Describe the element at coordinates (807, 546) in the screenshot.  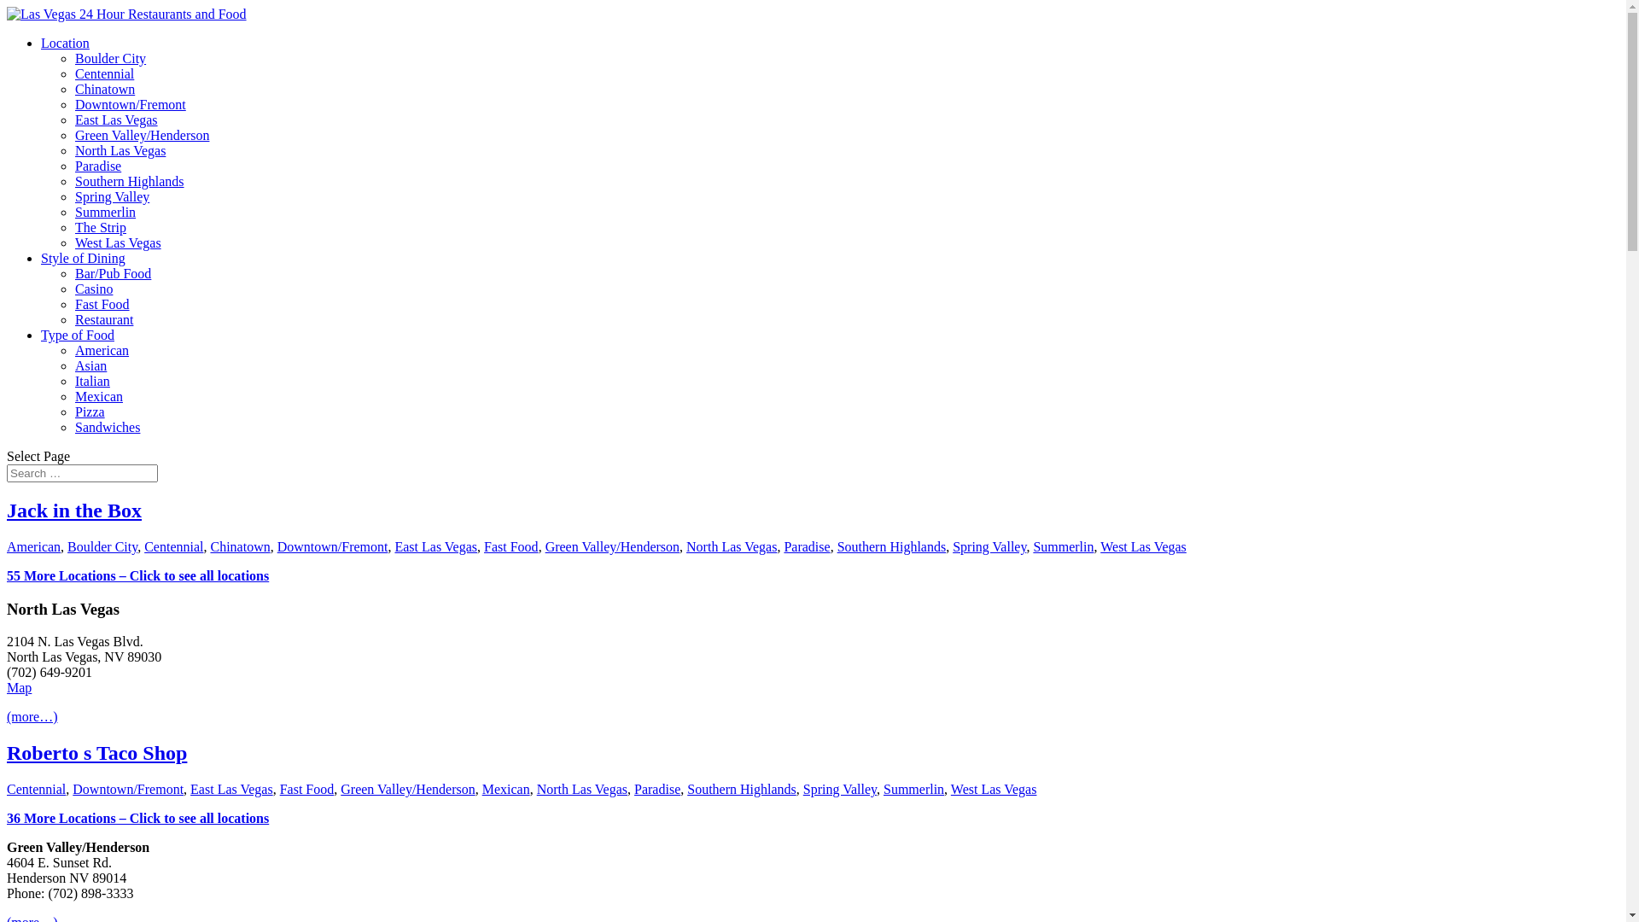
I see `Paradise` at that location.